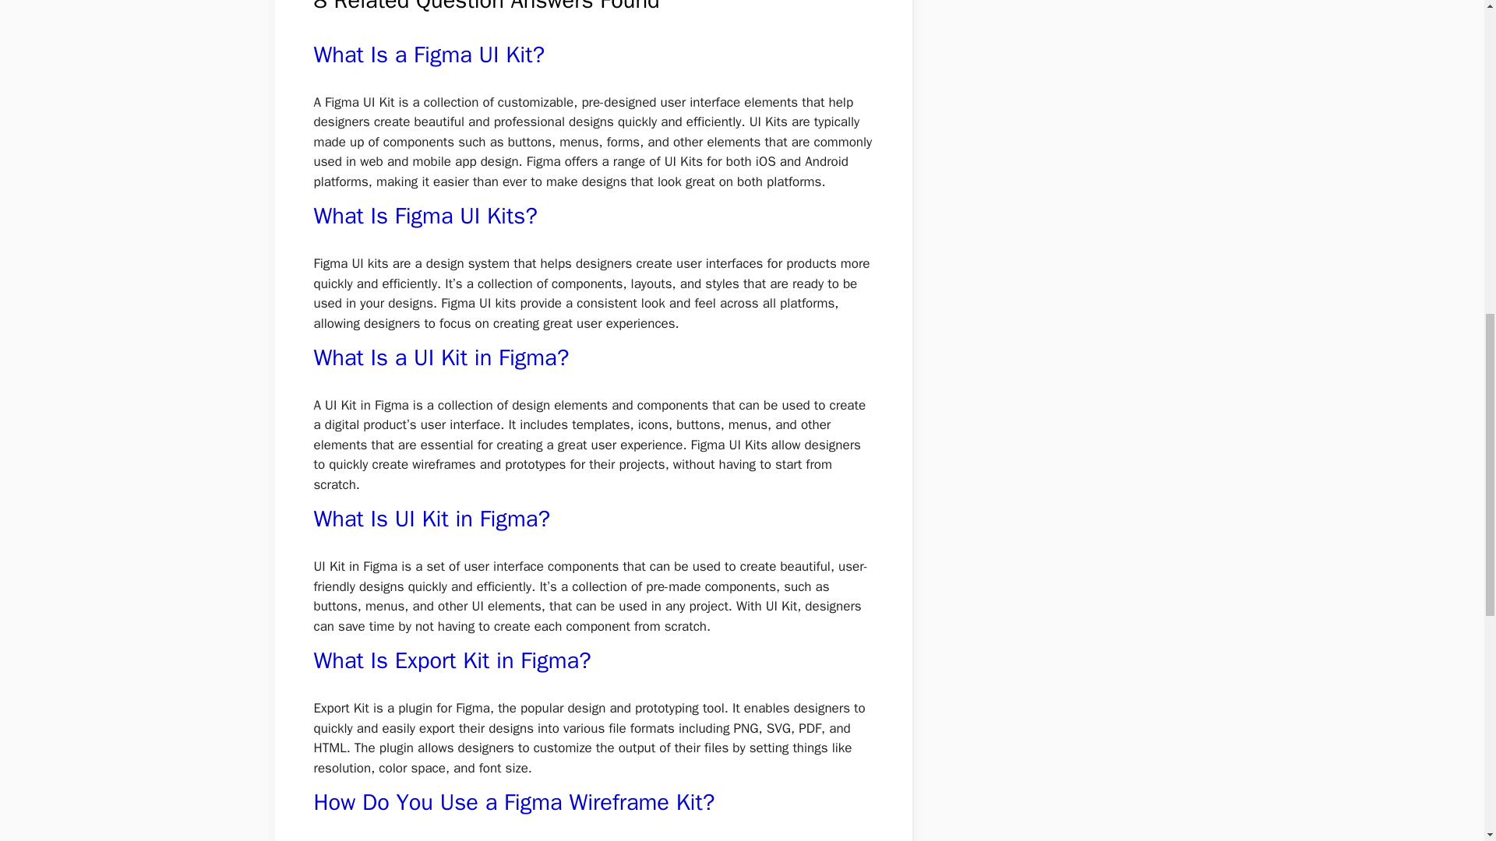 The width and height of the screenshot is (1496, 841). What do you see at coordinates (425, 216) in the screenshot?
I see `What Is Figma UI Kits?` at bounding box center [425, 216].